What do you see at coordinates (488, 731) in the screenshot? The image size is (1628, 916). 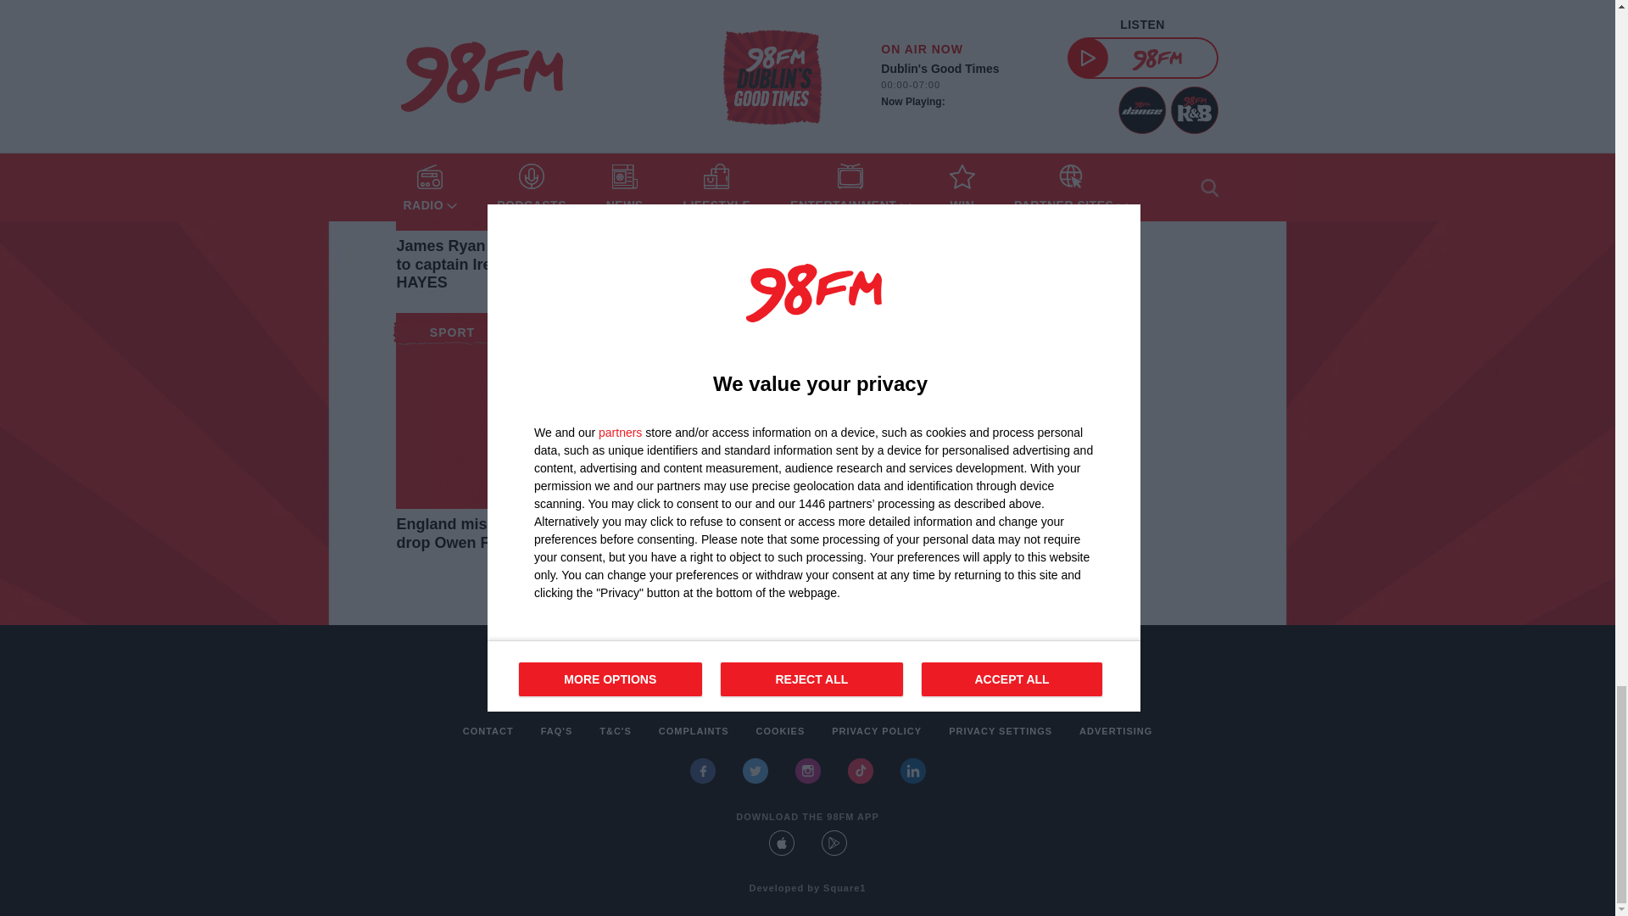 I see `Contact` at bounding box center [488, 731].